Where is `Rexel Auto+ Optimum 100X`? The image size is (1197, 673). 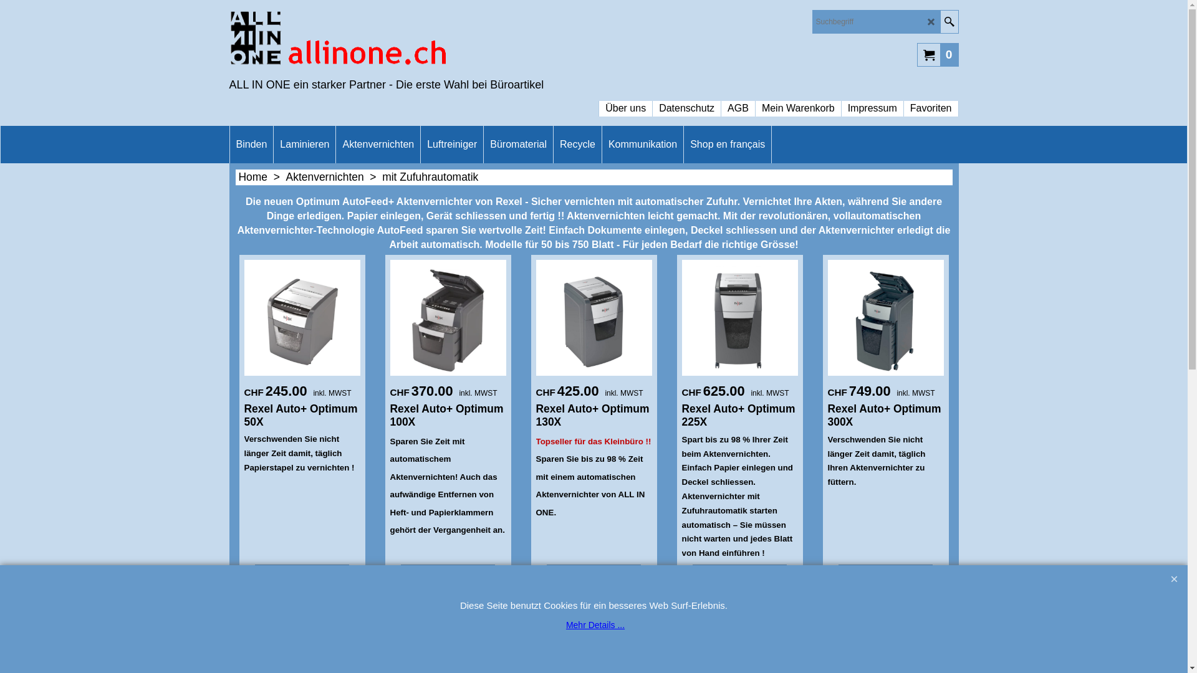 Rexel Auto+ Optimum 100X is located at coordinates (448, 416).